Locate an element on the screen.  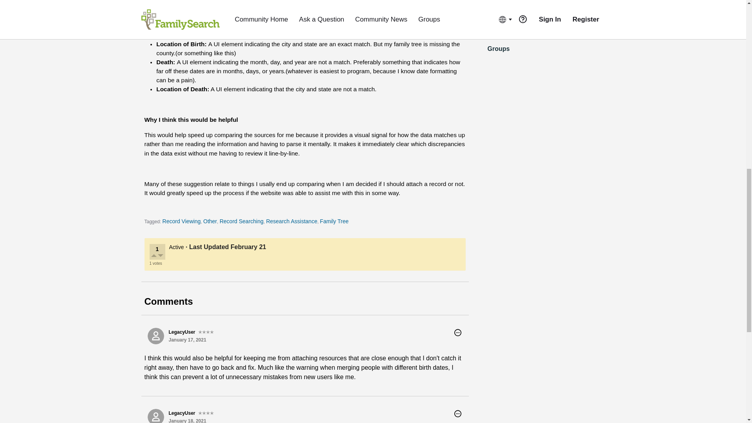
January 18, 2021 3:59PM is located at coordinates (187, 421).